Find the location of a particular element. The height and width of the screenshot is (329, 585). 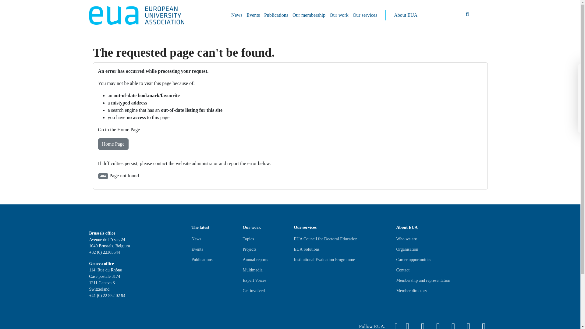

Our work is located at coordinates (339, 15).